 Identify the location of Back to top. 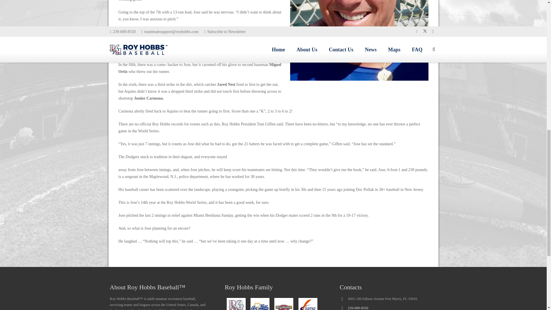
(535, 10).